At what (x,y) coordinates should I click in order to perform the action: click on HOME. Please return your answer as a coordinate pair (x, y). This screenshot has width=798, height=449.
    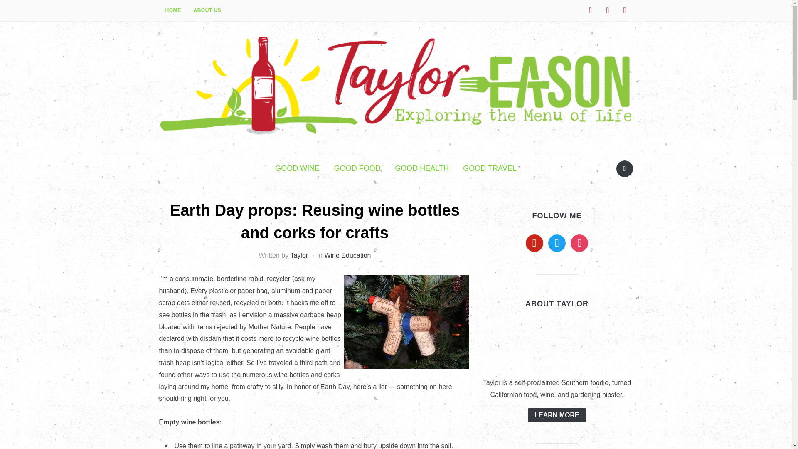
    Looking at the image, I should click on (173, 11).